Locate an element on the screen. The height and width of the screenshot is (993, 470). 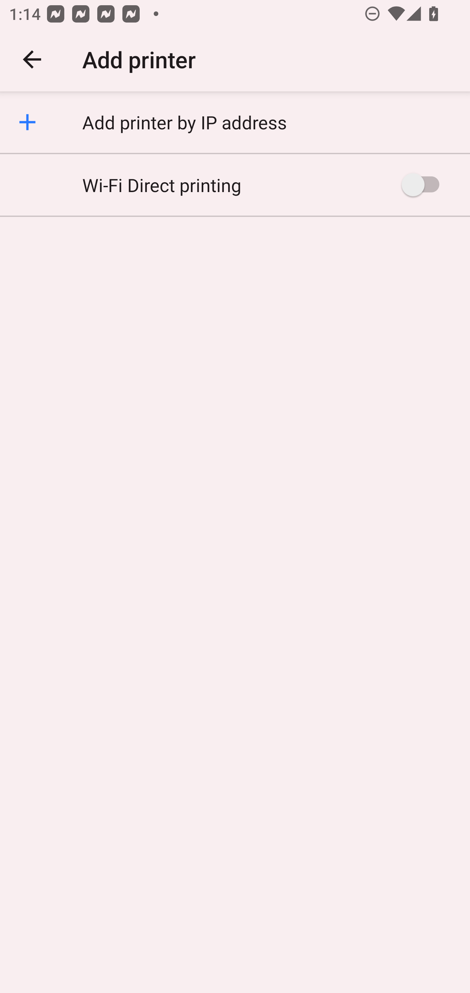
Navigate up is located at coordinates (32, 59).